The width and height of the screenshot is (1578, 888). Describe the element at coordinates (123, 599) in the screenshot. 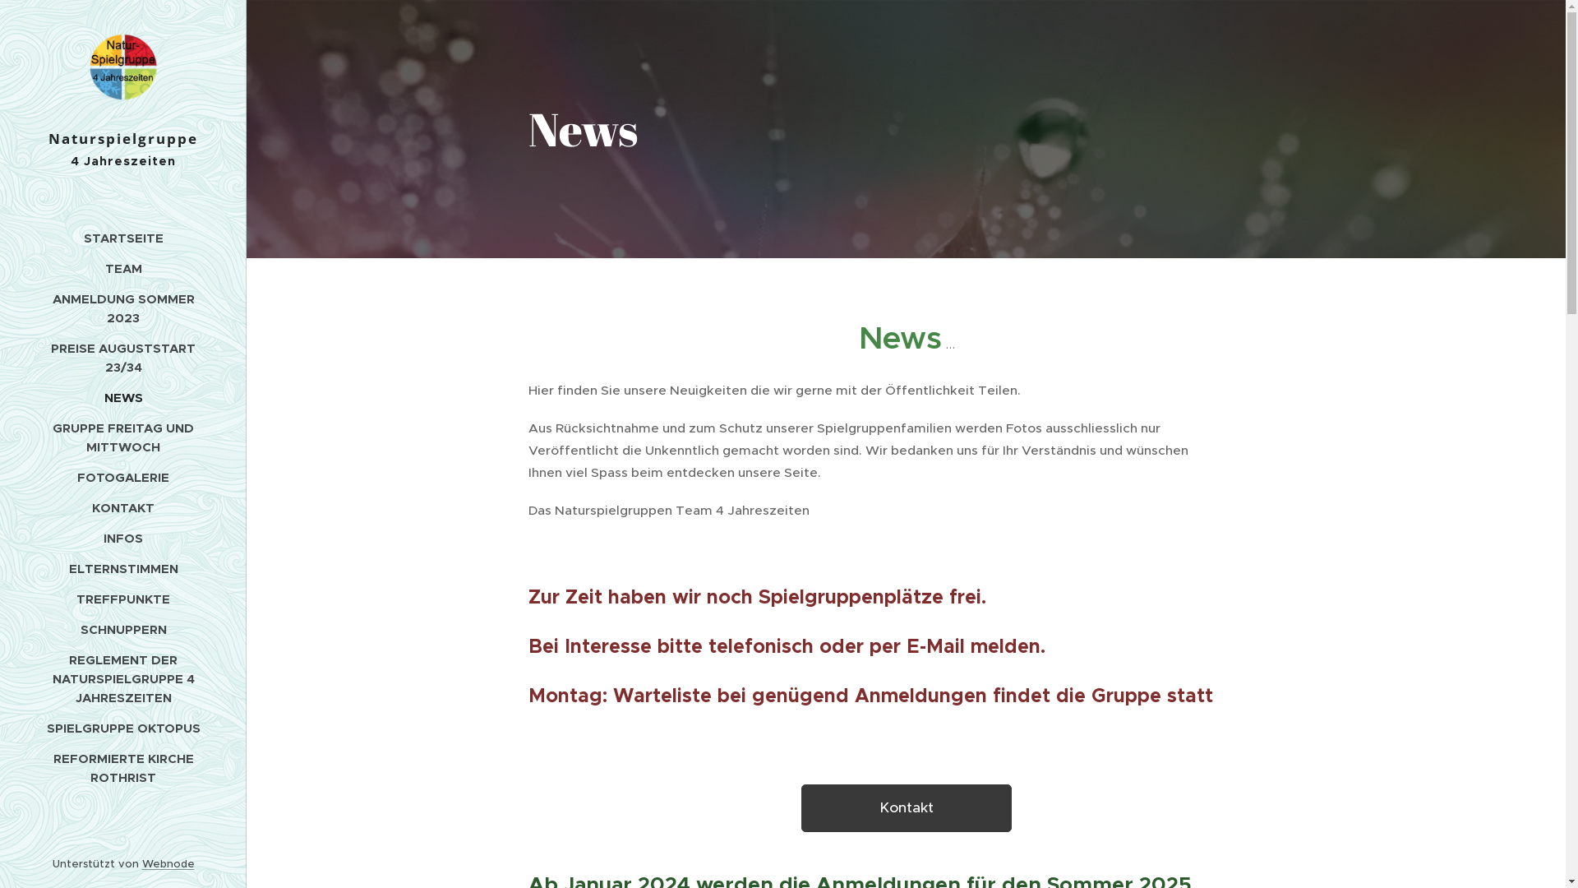

I see `TREFFPUNKTE` at that location.